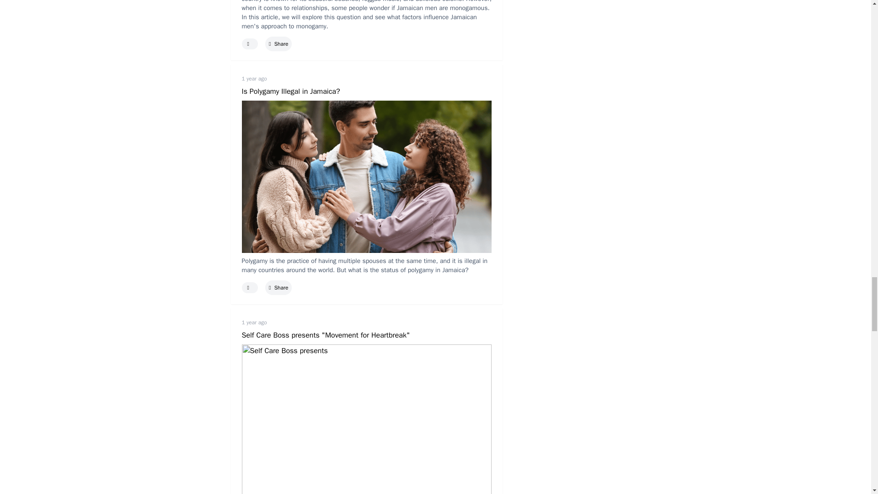 This screenshot has height=494, width=878. Describe the element at coordinates (250, 44) in the screenshot. I see `Like` at that location.